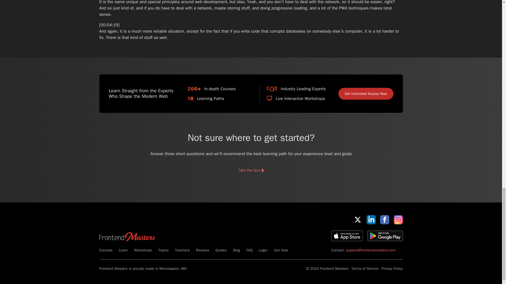 This screenshot has width=506, height=284. I want to click on Guides, so click(221, 250).